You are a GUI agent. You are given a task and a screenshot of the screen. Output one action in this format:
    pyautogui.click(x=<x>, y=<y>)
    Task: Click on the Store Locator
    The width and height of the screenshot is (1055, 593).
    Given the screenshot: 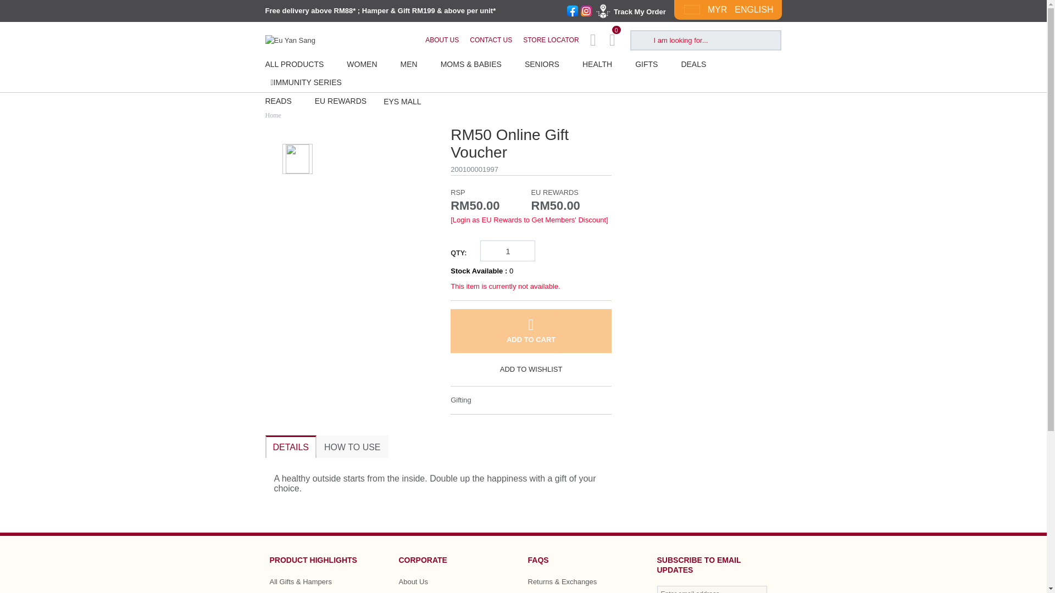 What is the action you would take?
    pyautogui.click(x=551, y=40)
    